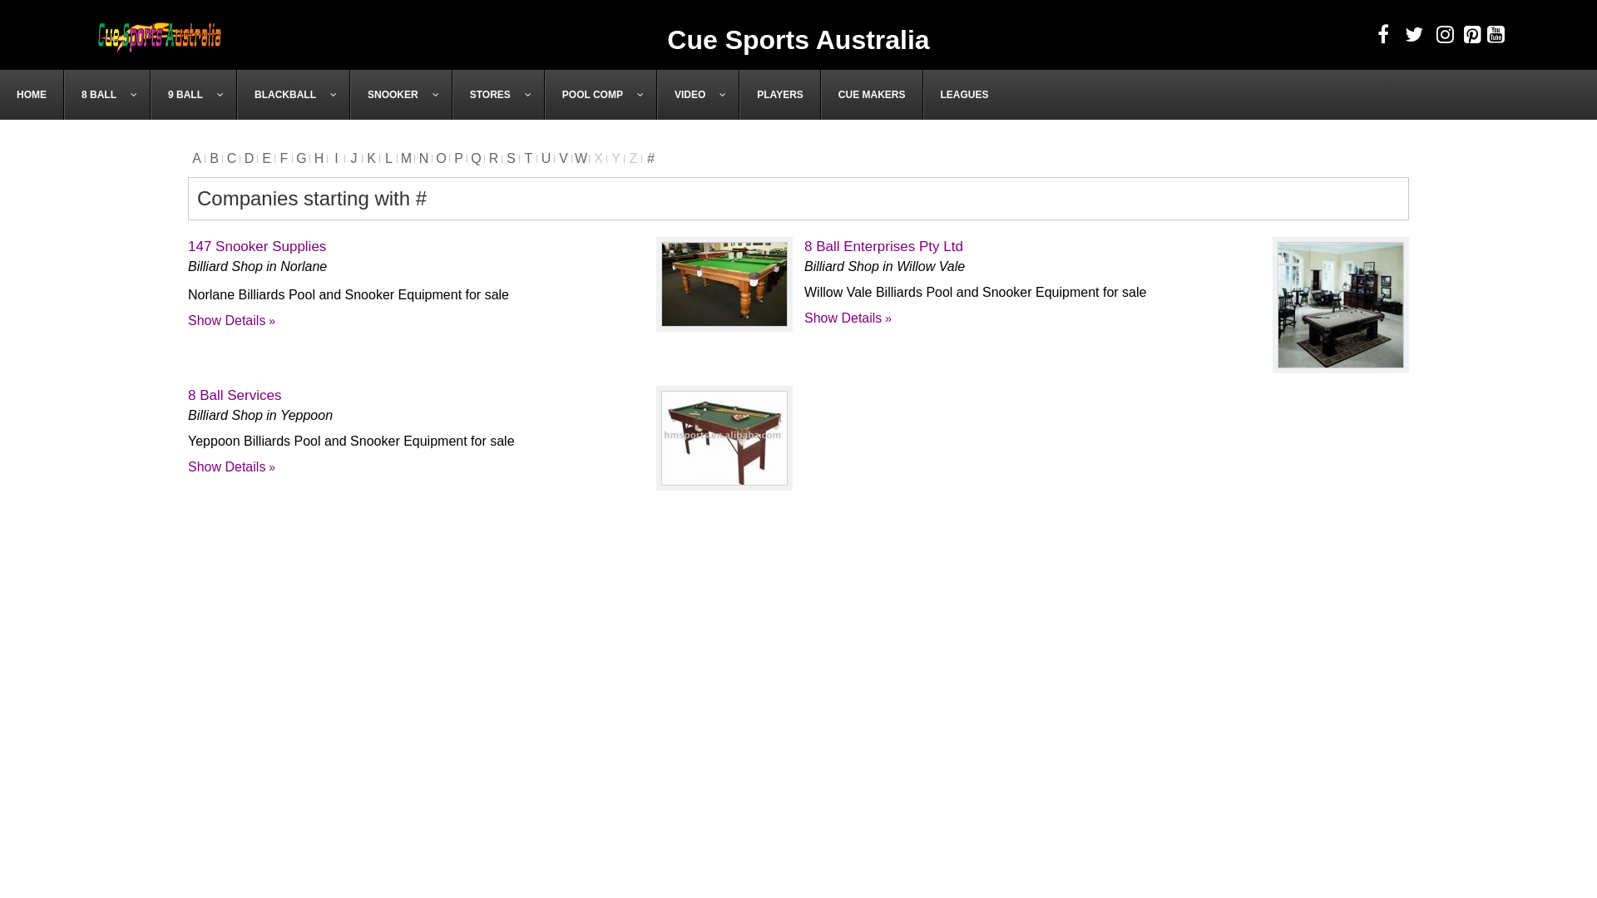 This screenshot has width=1597, height=898. I want to click on LEAGUES, so click(965, 95).